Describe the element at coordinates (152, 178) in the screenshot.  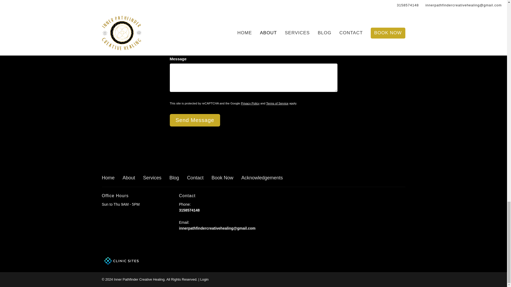
I see `Services` at that location.